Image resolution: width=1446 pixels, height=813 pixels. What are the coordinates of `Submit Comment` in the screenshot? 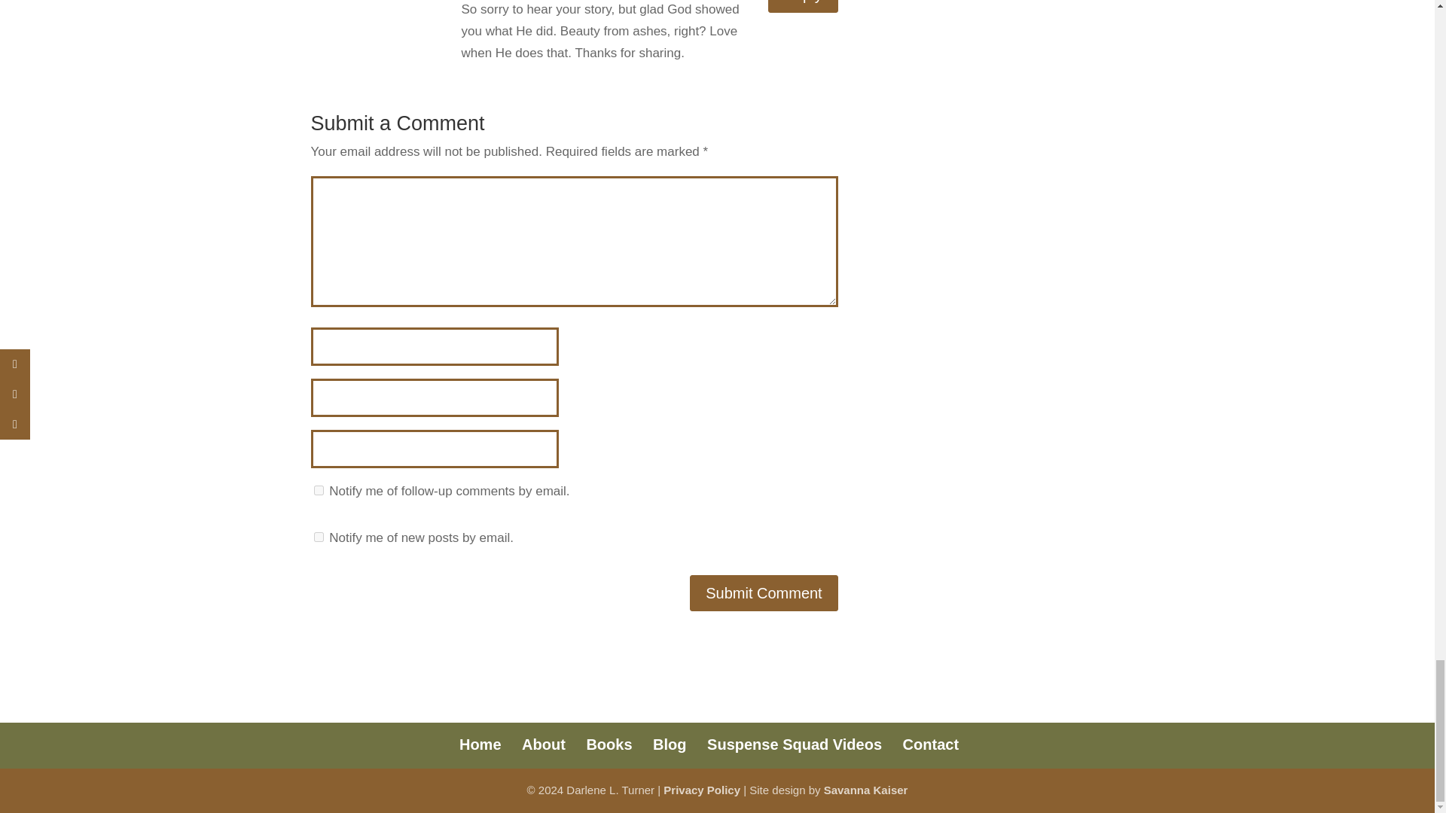 It's located at (764, 593).